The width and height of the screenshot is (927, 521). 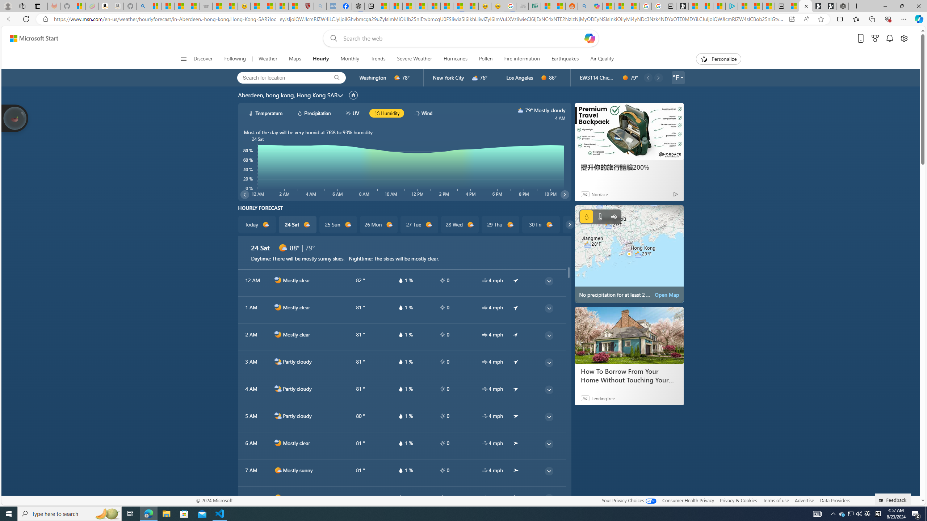 I want to click on hourlyChart/temperatureWhite Temperature, so click(x=265, y=113).